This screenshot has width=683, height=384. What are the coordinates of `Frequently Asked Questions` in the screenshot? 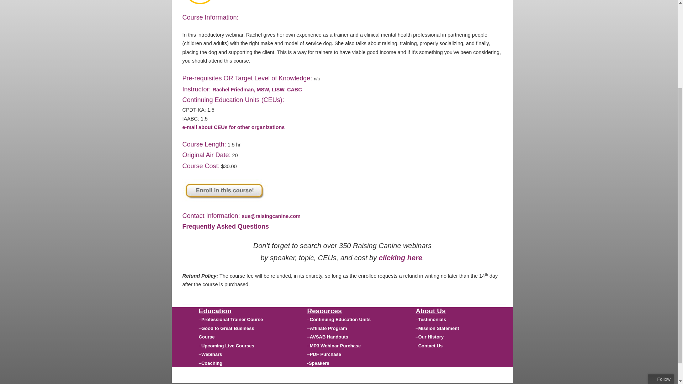 It's located at (225, 226).